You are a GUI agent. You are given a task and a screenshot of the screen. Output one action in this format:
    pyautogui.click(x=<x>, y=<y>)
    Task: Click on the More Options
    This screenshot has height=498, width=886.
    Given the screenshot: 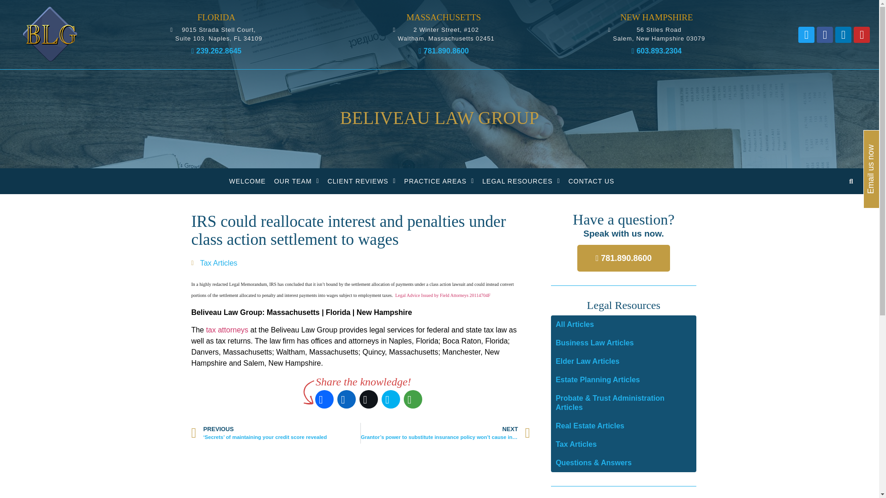 What is the action you would take?
    pyautogui.click(x=413, y=399)
    